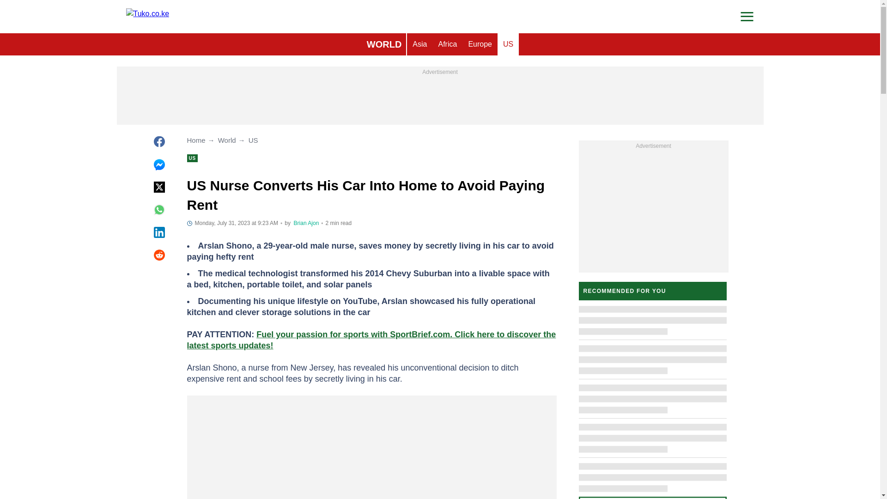  What do you see at coordinates (384, 44) in the screenshot?
I see `WORLD` at bounding box center [384, 44].